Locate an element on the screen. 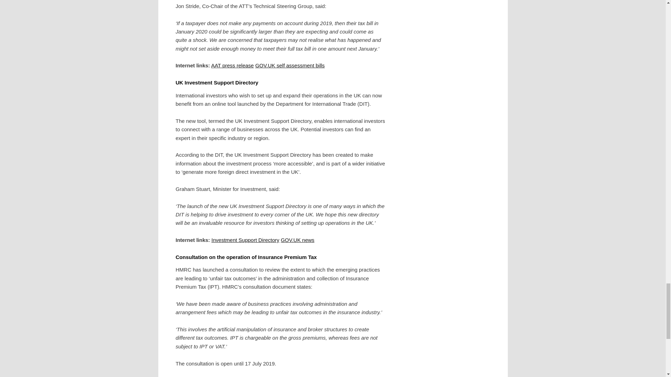 The image size is (671, 377). GOV.UK self assessment bills is located at coordinates (290, 65).